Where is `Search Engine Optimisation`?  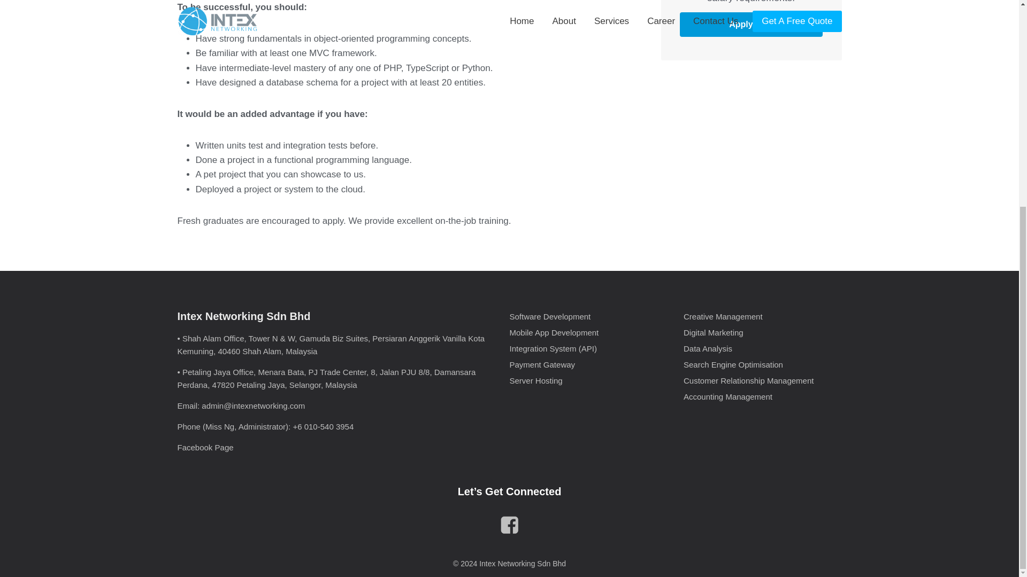 Search Engine Optimisation is located at coordinates (763, 364).